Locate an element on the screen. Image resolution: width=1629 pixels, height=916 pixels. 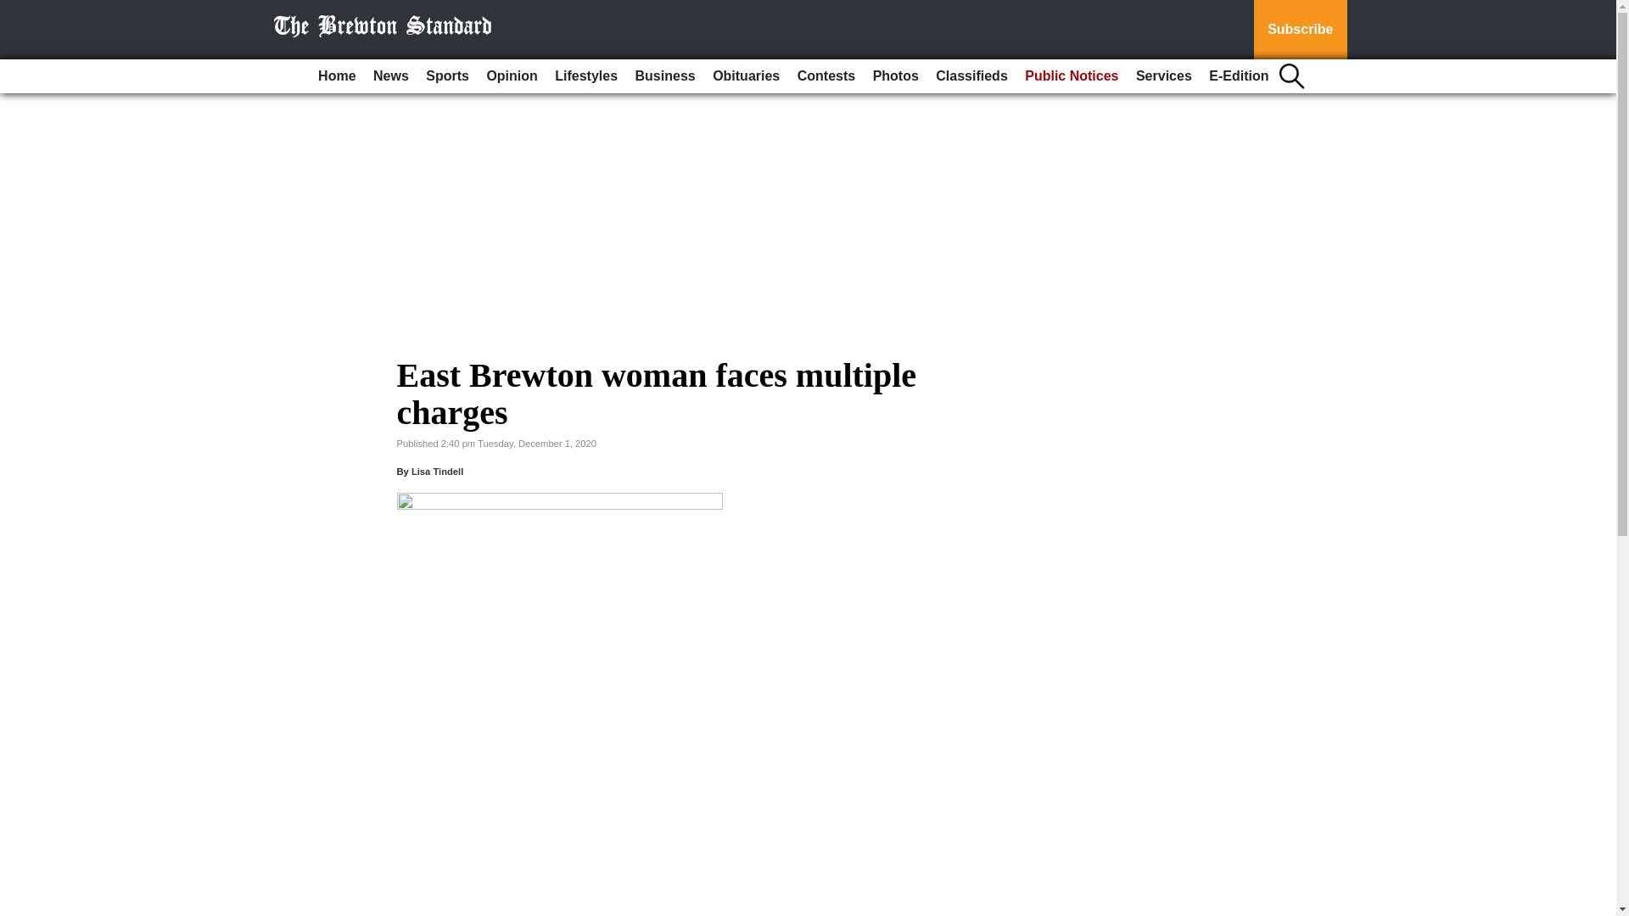
Business is located at coordinates (665, 76).